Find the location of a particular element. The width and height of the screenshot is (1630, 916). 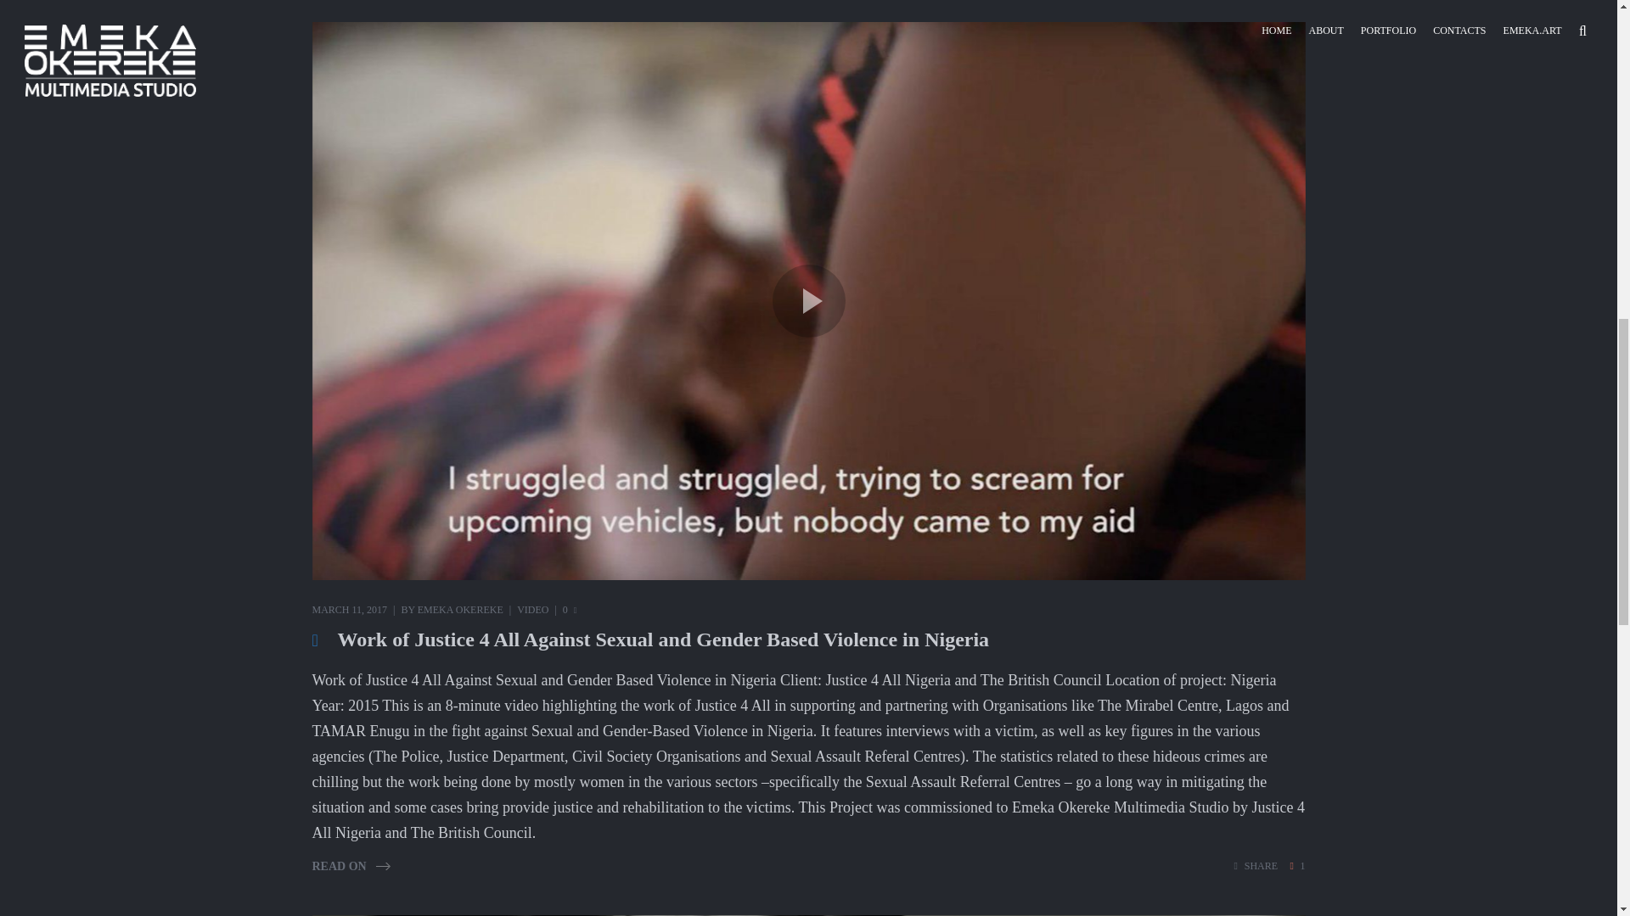

READ ON is located at coordinates (351, 867).